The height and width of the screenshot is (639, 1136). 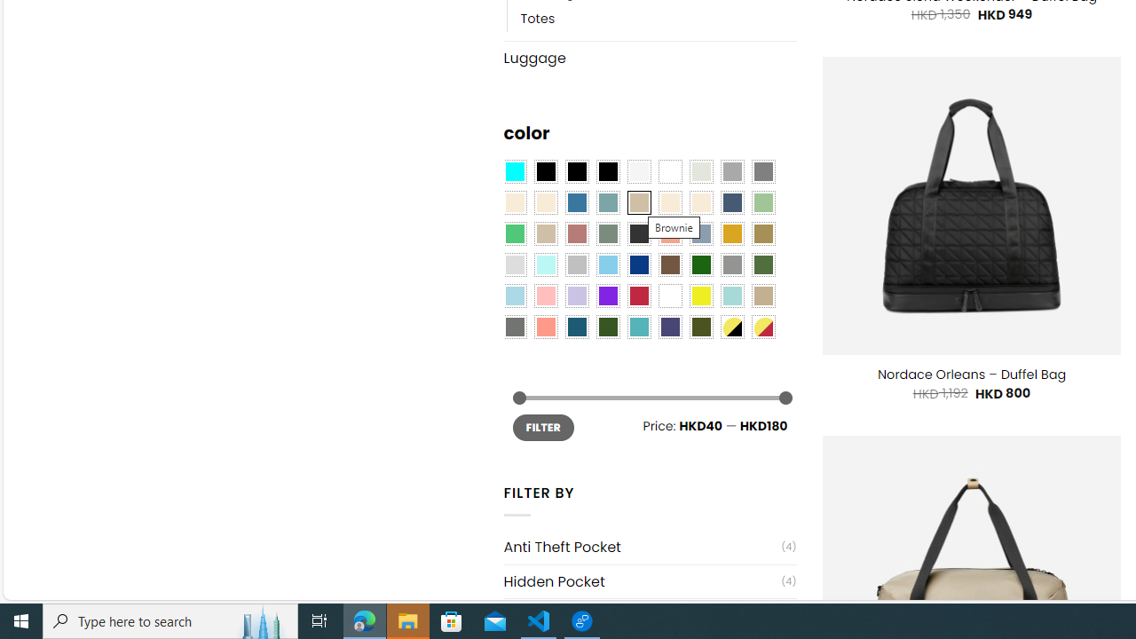 I want to click on Dark Green, so click(x=700, y=264).